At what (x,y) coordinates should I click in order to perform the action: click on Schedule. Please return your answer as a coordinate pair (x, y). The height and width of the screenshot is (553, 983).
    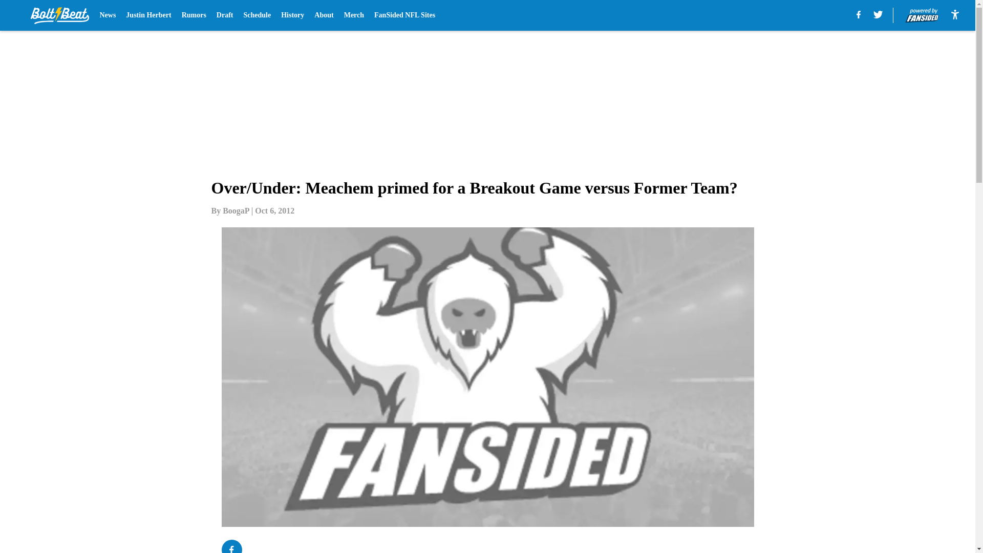
    Looking at the image, I should click on (257, 15).